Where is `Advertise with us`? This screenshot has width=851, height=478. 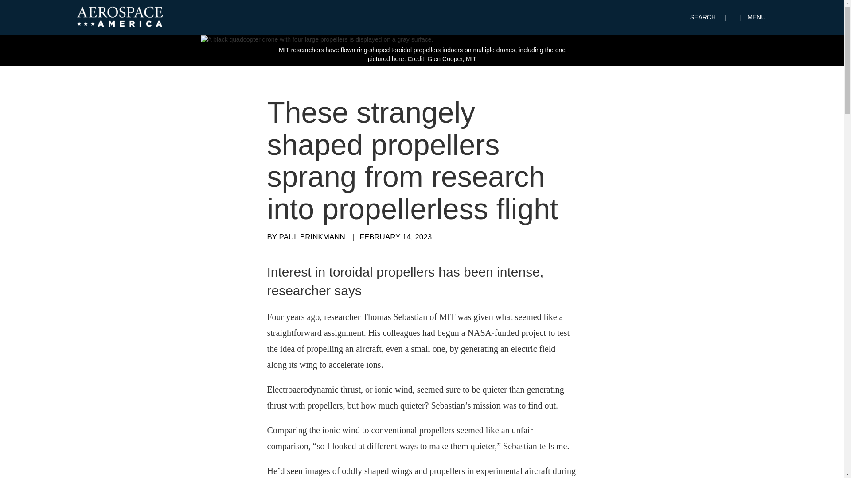 Advertise with us is located at coordinates (618, 410).